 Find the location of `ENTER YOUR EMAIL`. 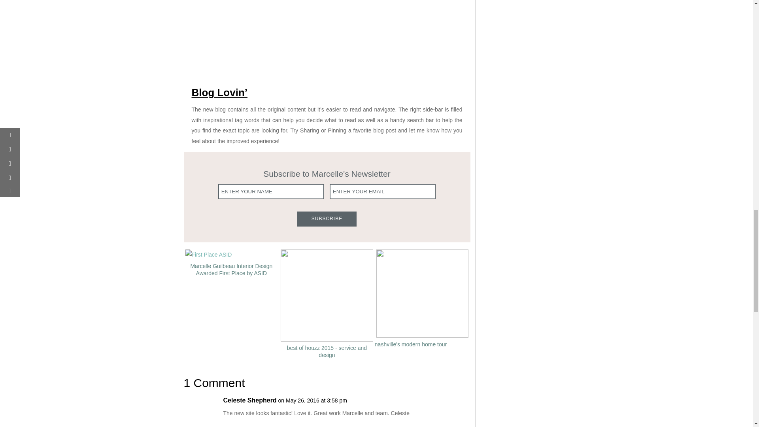

ENTER YOUR EMAIL is located at coordinates (383, 191).